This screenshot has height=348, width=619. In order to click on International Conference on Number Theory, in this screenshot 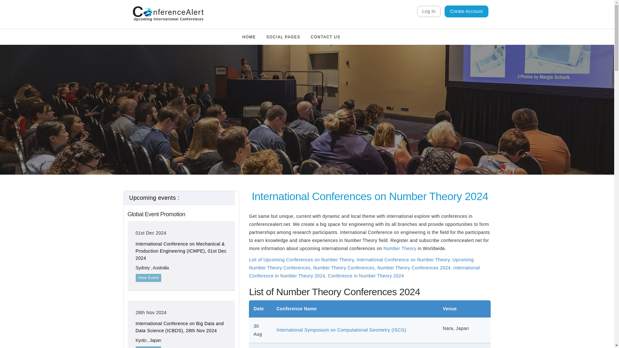, I will do `click(404, 260)`.